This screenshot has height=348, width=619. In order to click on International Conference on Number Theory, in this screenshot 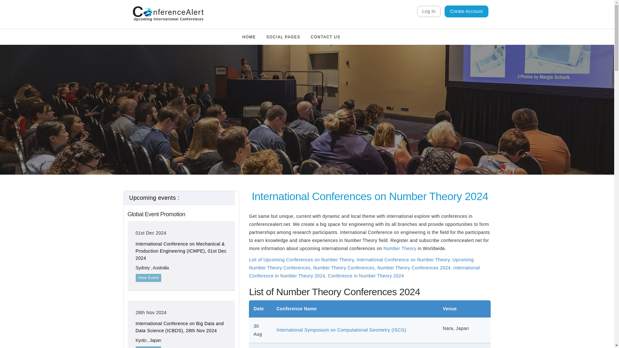, I will do `click(404, 260)`.